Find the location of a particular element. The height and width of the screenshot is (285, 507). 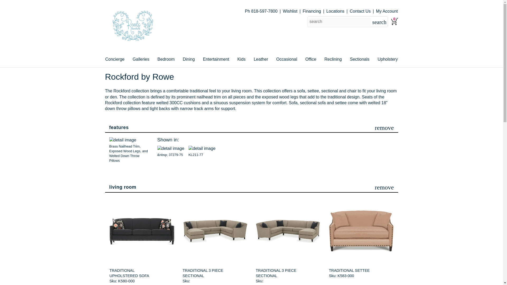

Galleries is located at coordinates (140, 59).